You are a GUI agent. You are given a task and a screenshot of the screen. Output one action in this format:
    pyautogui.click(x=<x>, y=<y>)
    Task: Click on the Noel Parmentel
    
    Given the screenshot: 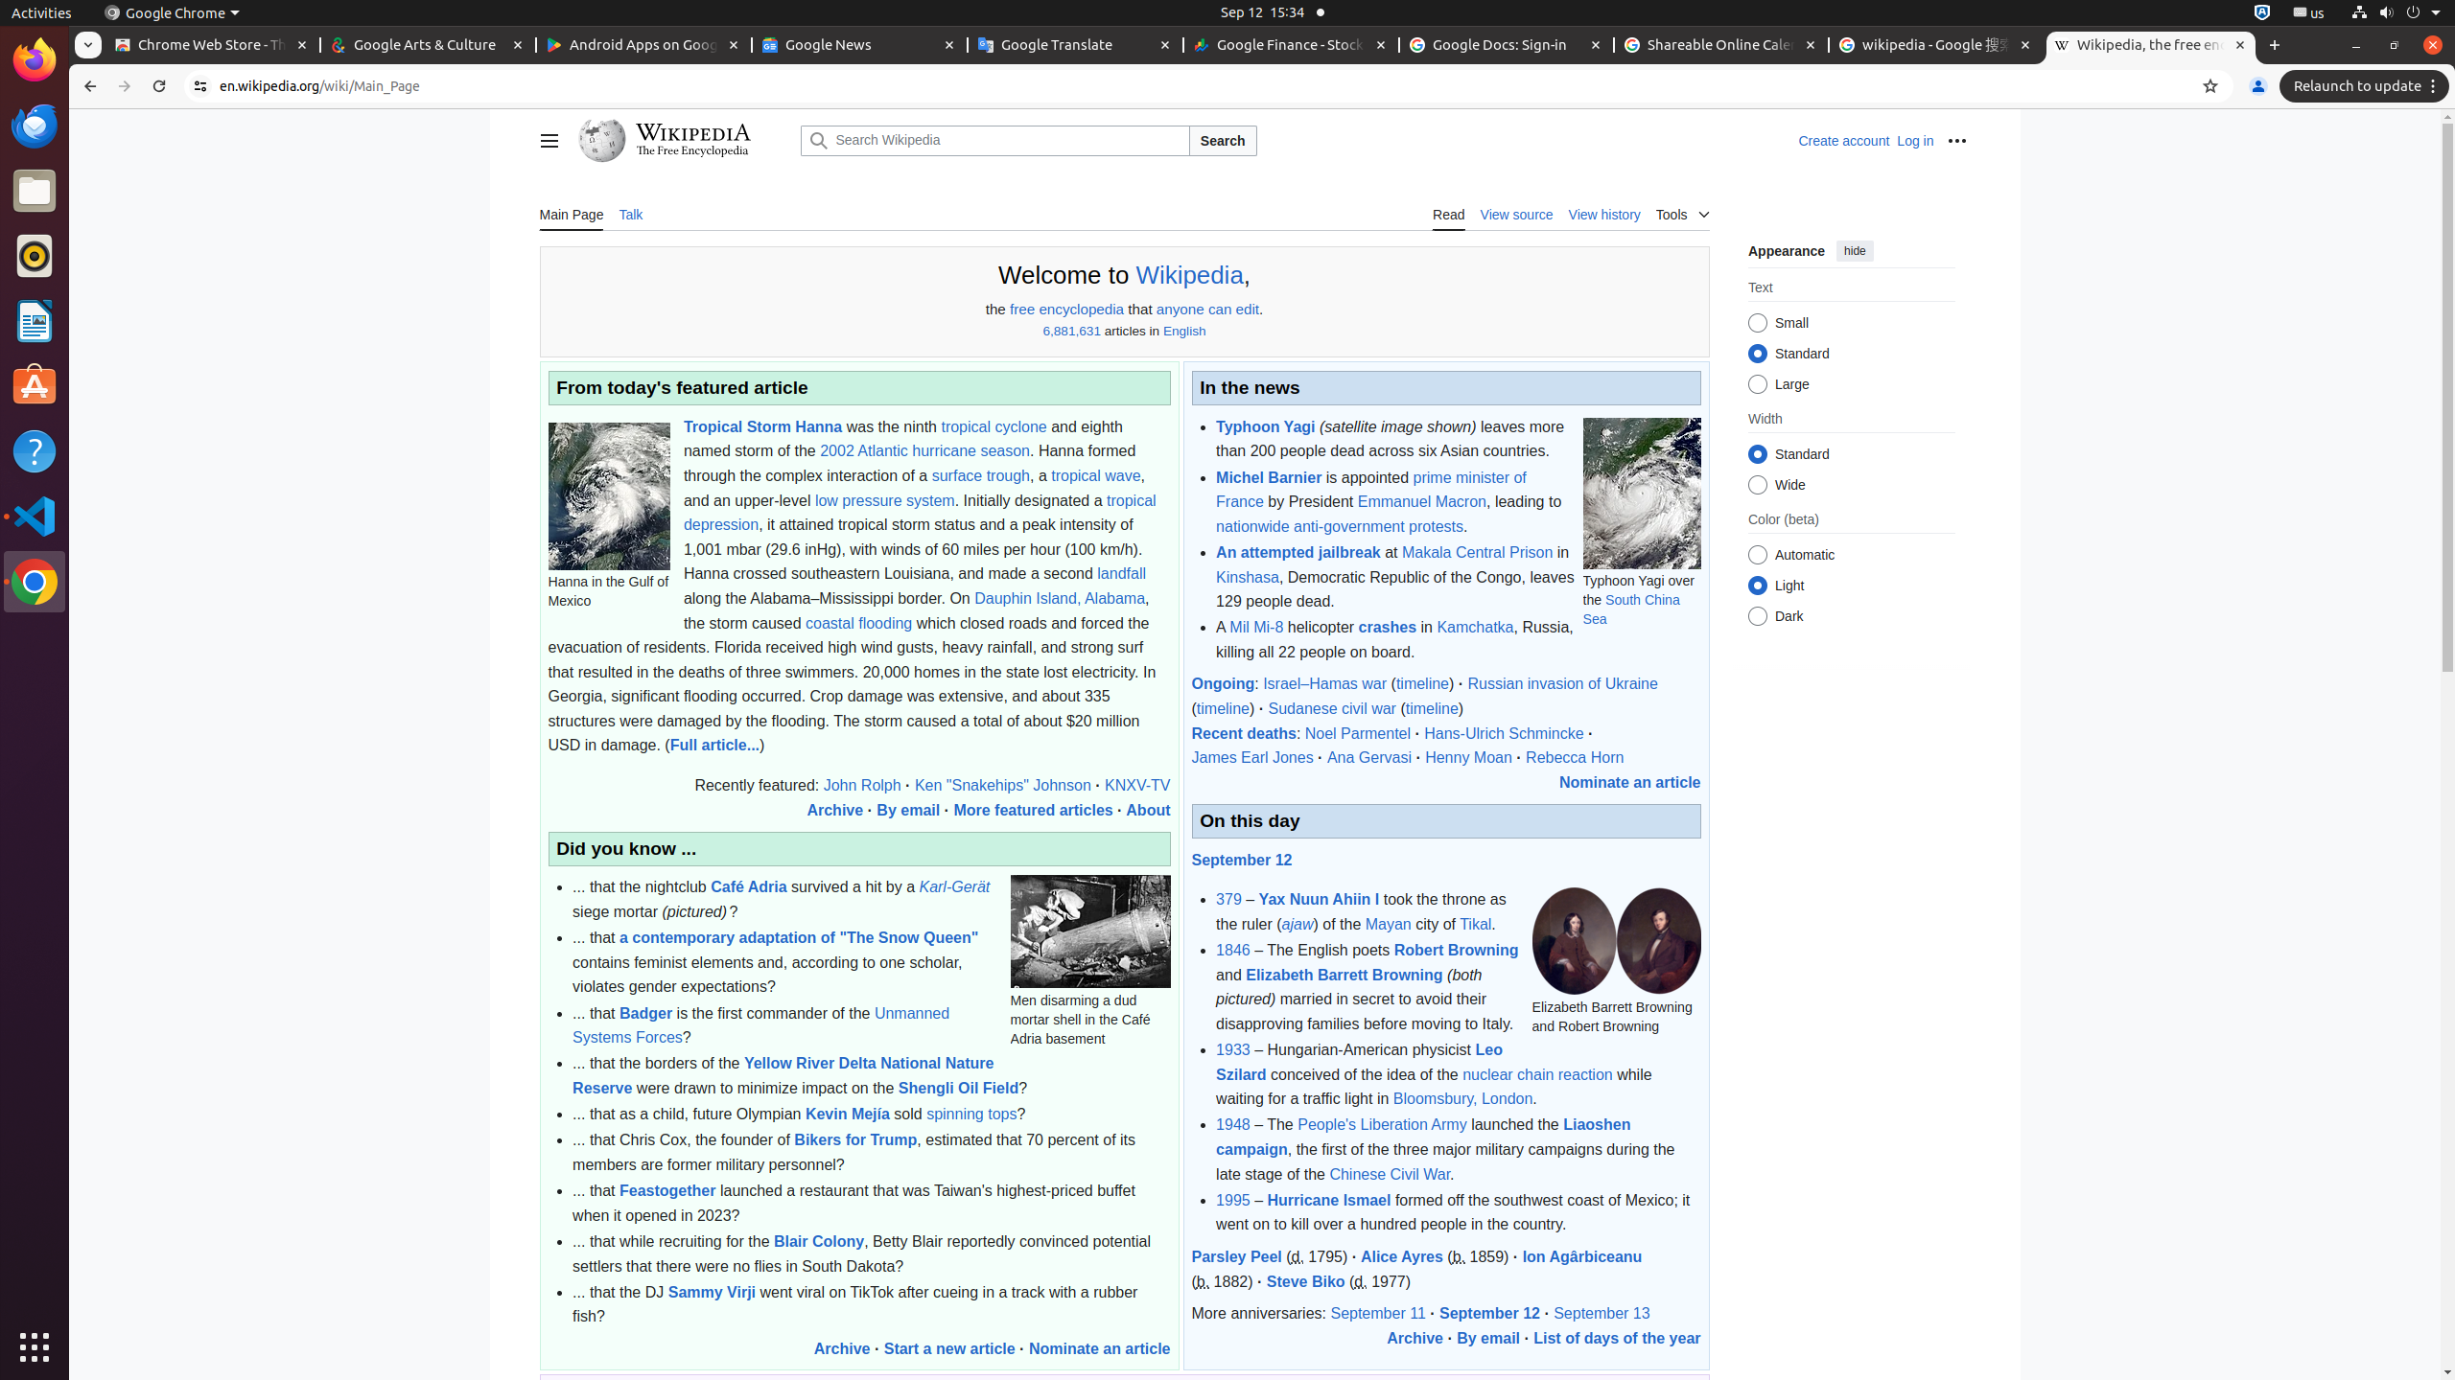 What is the action you would take?
    pyautogui.click(x=1358, y=733)
    